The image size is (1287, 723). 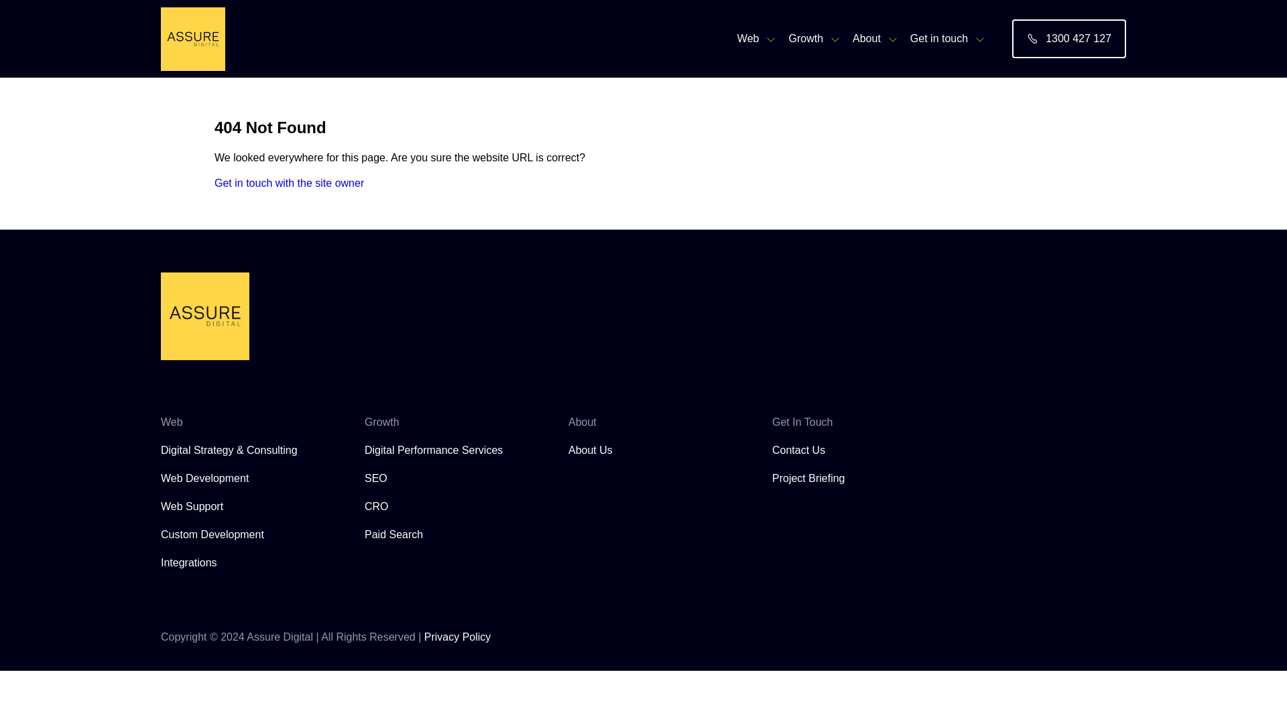 I want to click on Growth, so click(x=813, y=38).